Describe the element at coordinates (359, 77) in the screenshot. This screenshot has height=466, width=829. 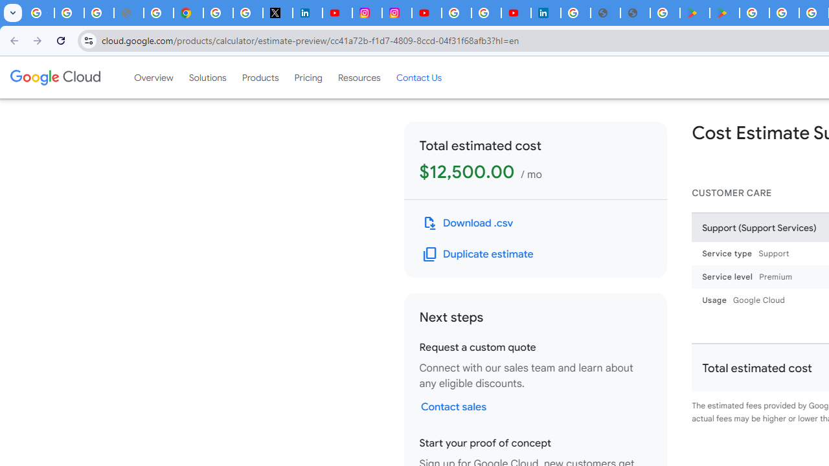
I see `Resources` at that location.